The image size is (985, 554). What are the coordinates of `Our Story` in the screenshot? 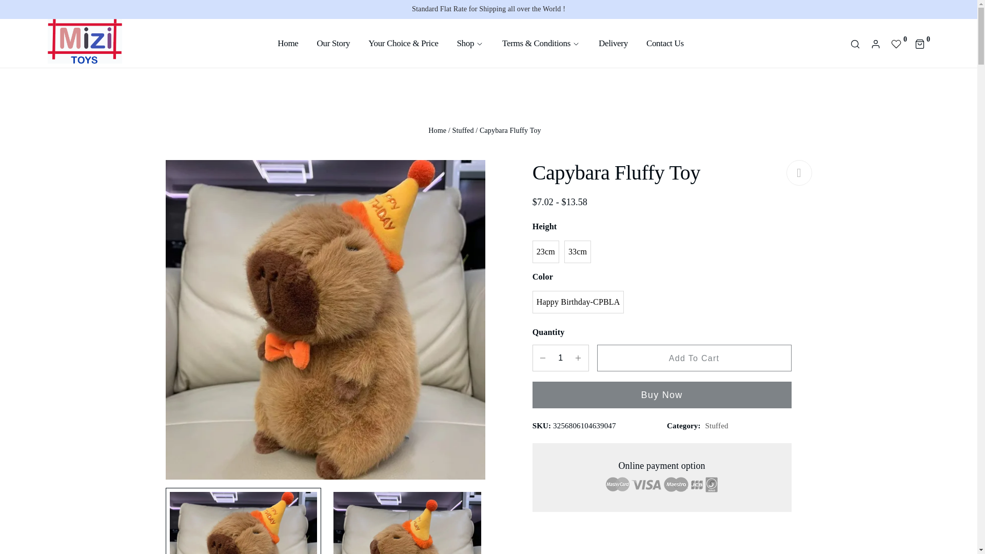 It's located at (333, 43).